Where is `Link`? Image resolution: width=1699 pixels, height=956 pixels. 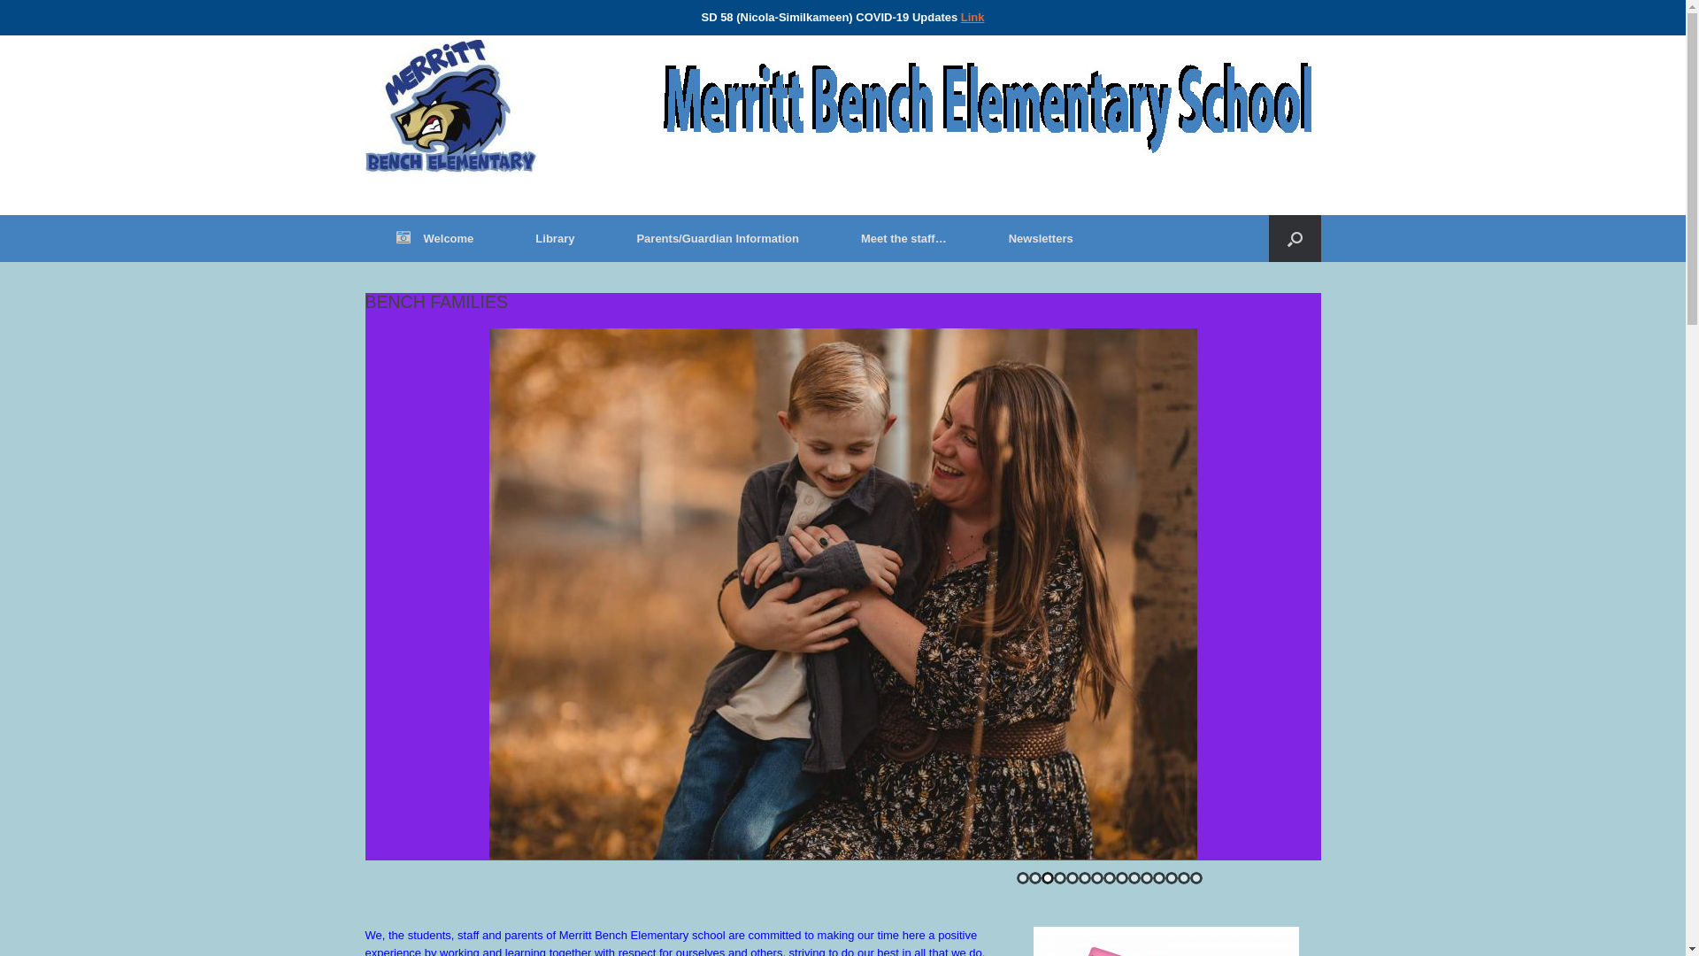 Link is located at coordinates (973, 18).